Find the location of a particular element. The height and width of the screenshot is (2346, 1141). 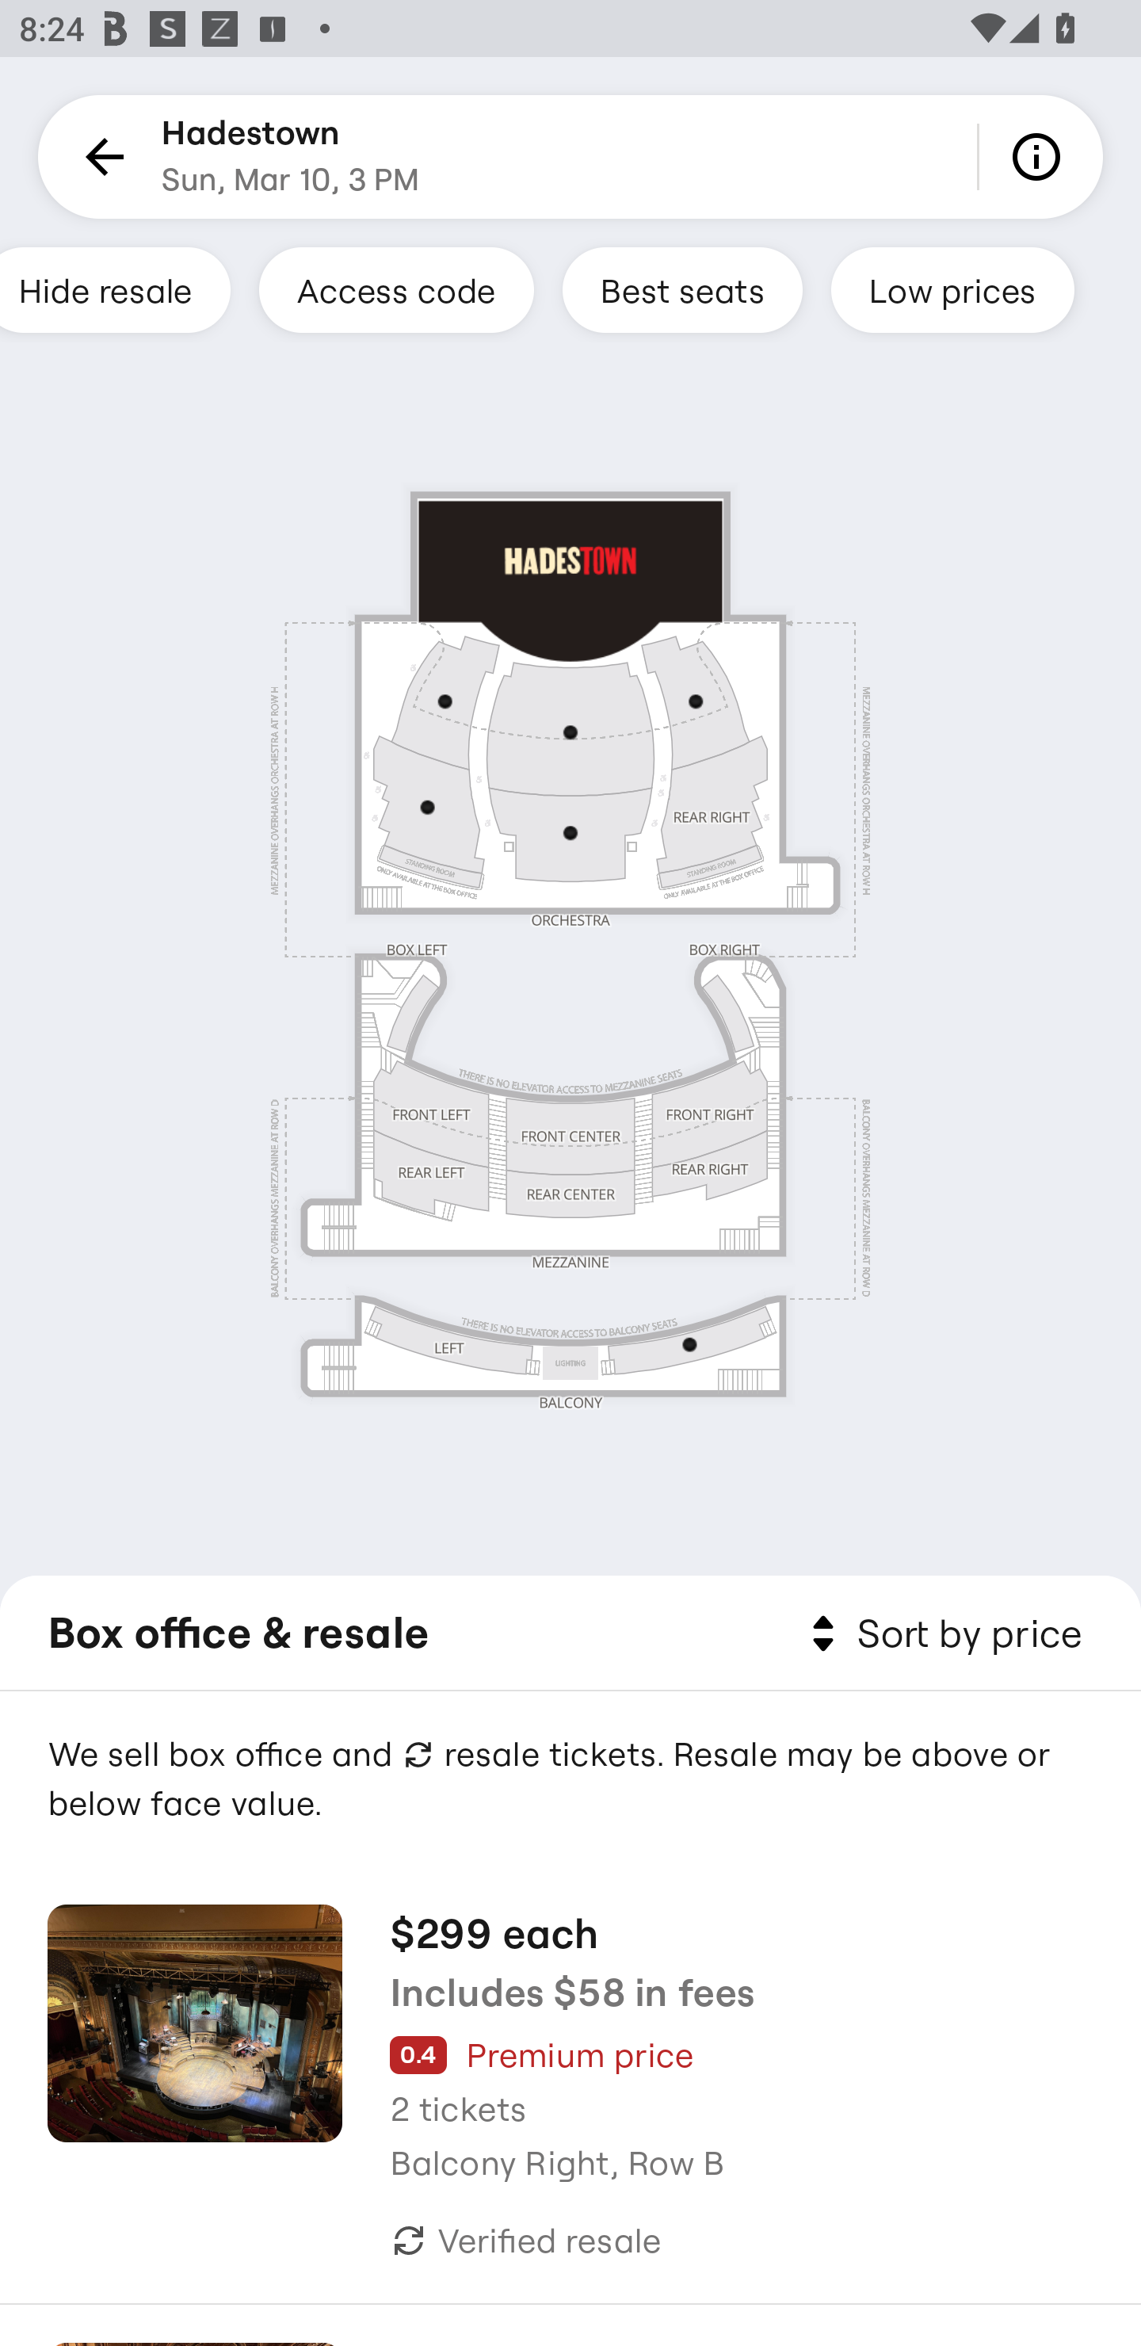

Low prices is located at coordinates (952, 289).